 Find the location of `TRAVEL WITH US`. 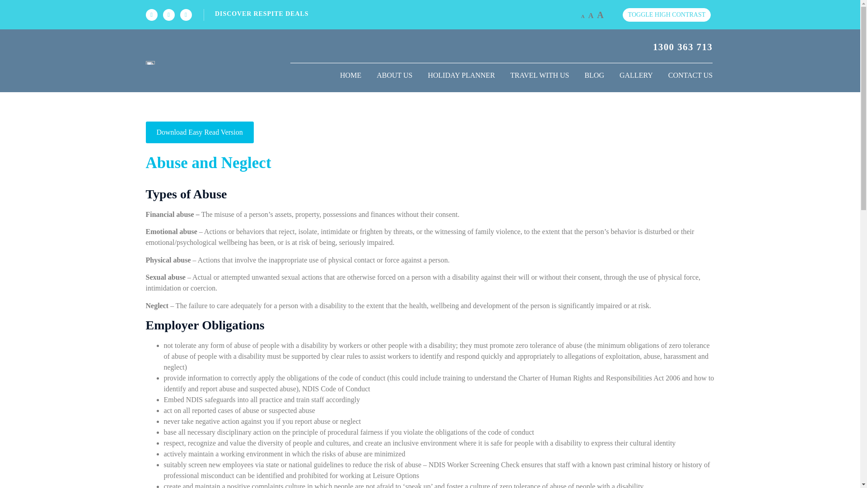

TRAVEL WITH US is located at coordinates (539, 75).